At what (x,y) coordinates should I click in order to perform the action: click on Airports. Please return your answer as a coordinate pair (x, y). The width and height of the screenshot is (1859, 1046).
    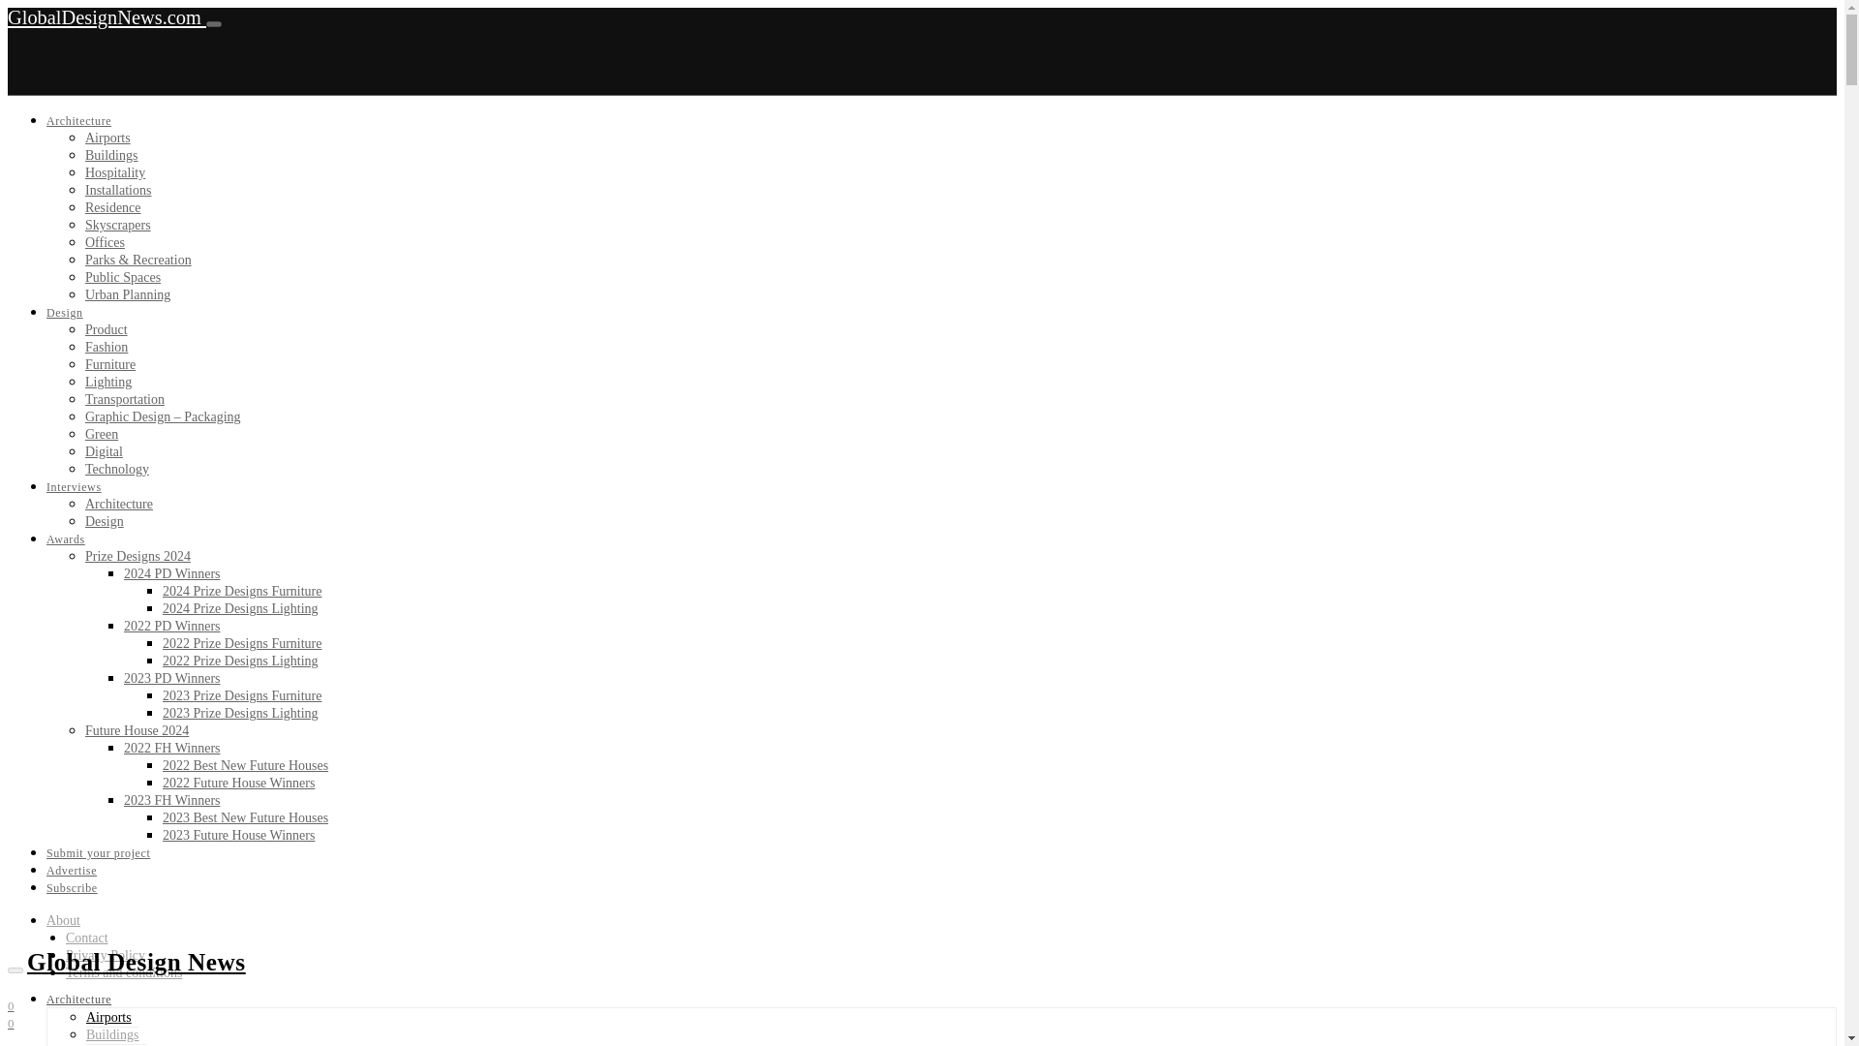
    Looking at the image, I should click on (107, 138).